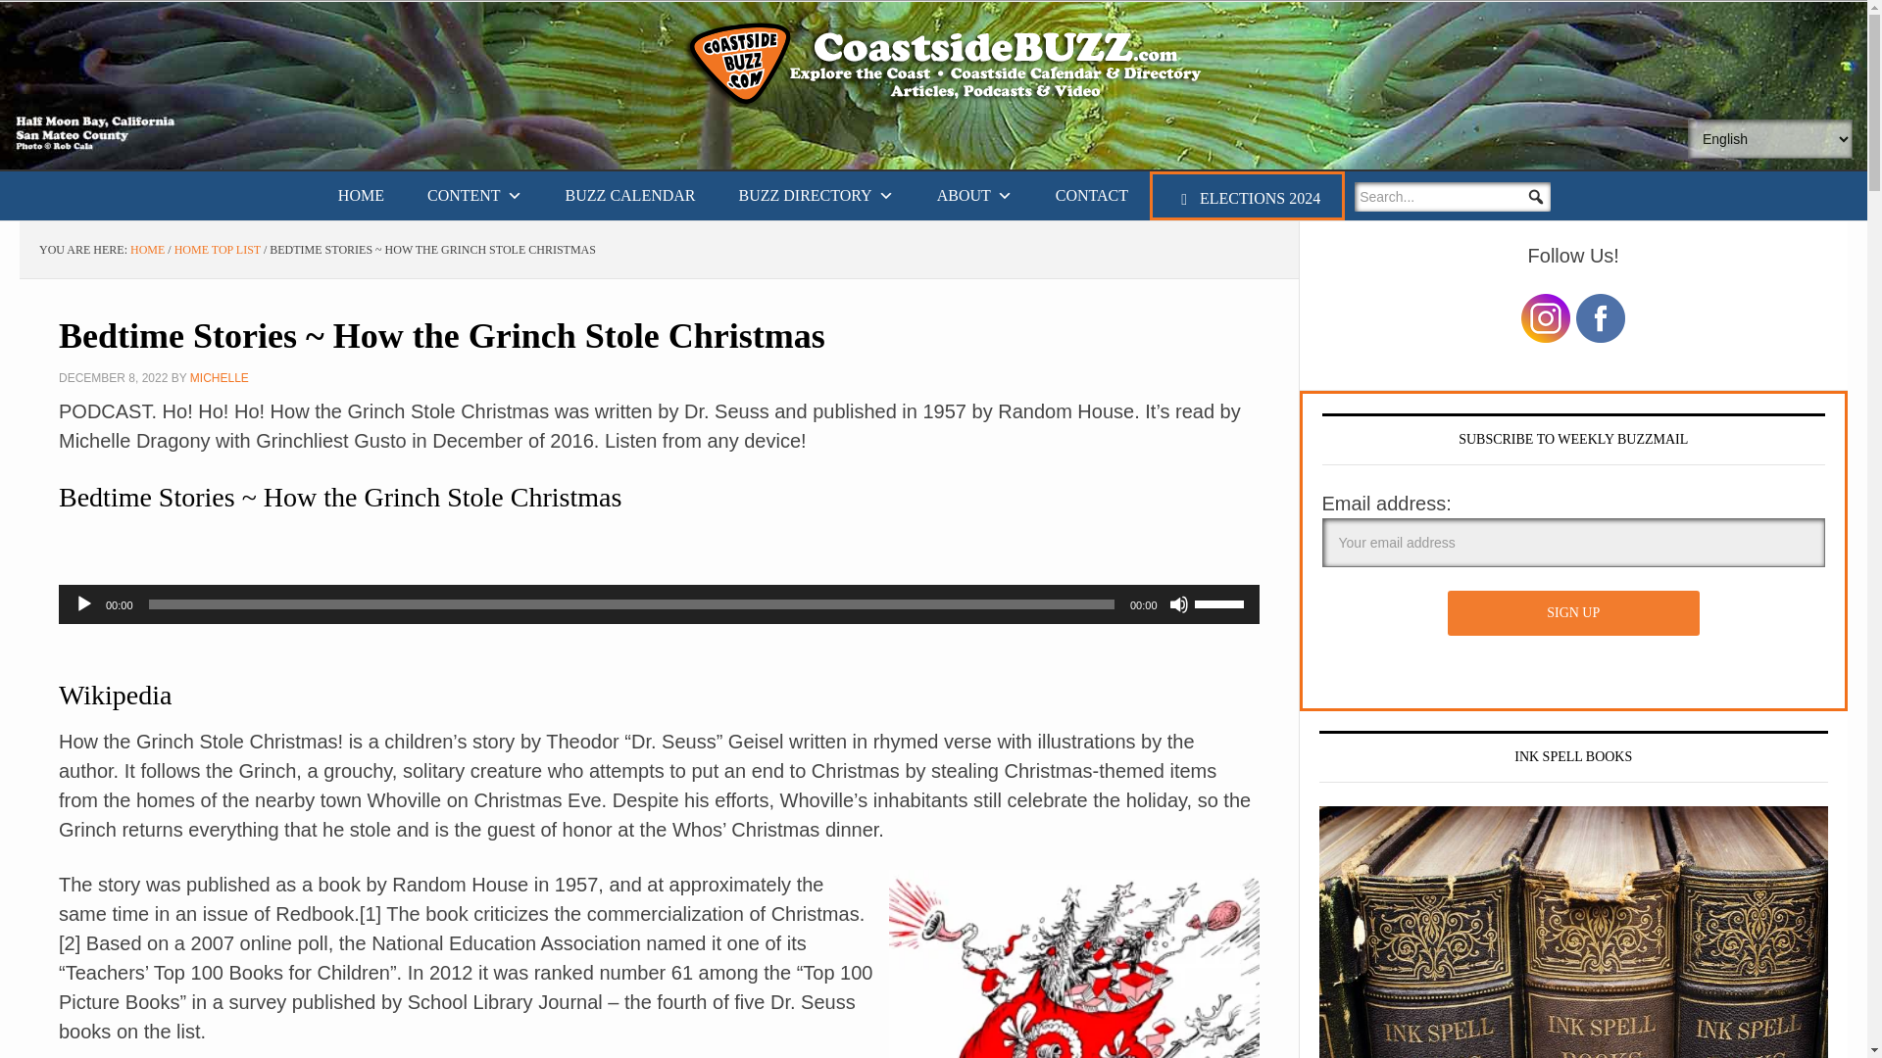 The height and width of the screenshot is (1058, 1882). What do you see at coordinates (1572, 613) in the screenshot?
I see `Sign up` at bounding box center [1572, 613].